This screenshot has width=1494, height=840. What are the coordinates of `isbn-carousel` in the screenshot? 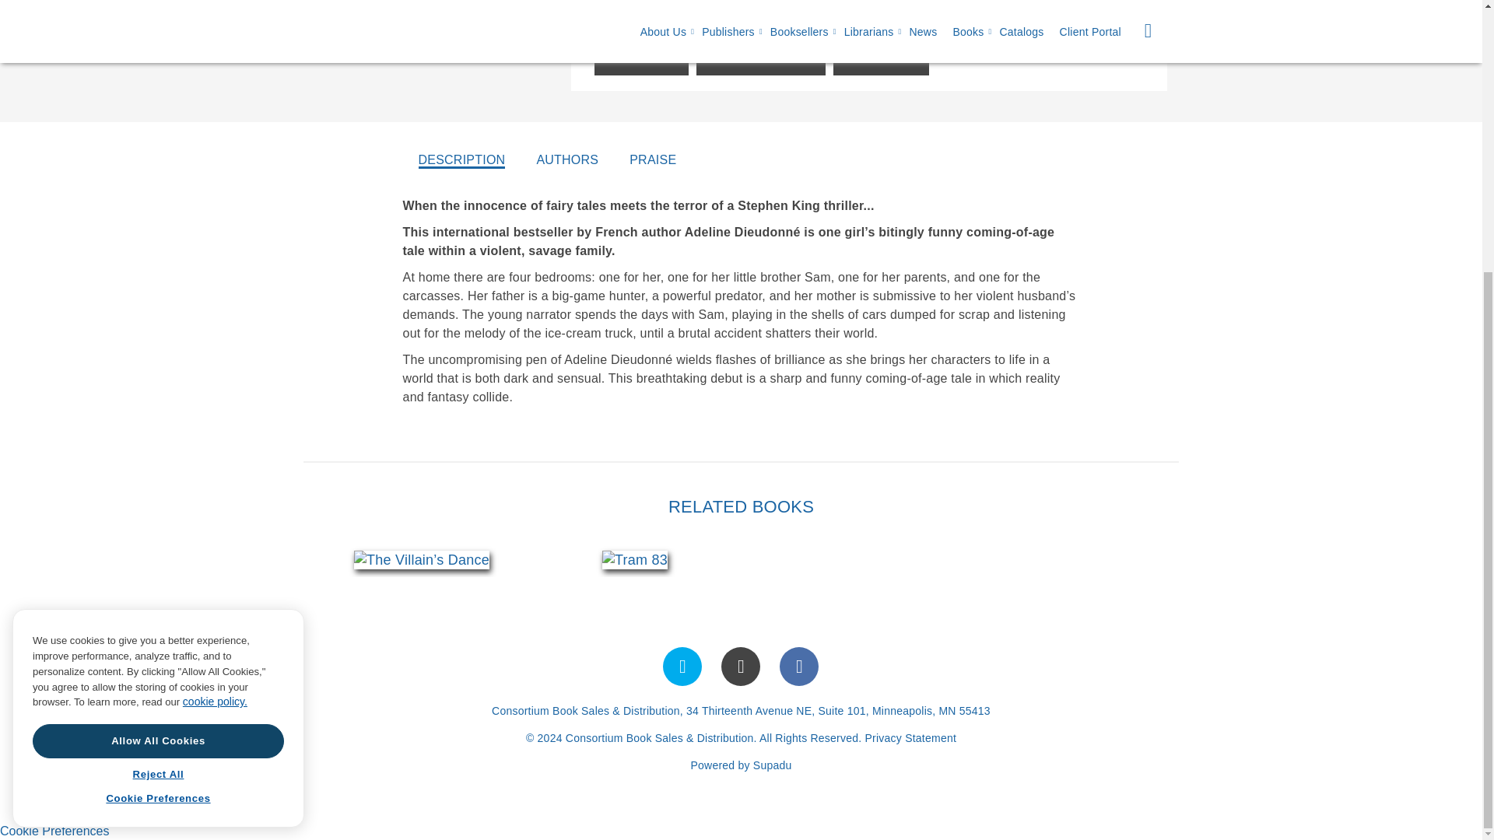 It's located at (528, 559).